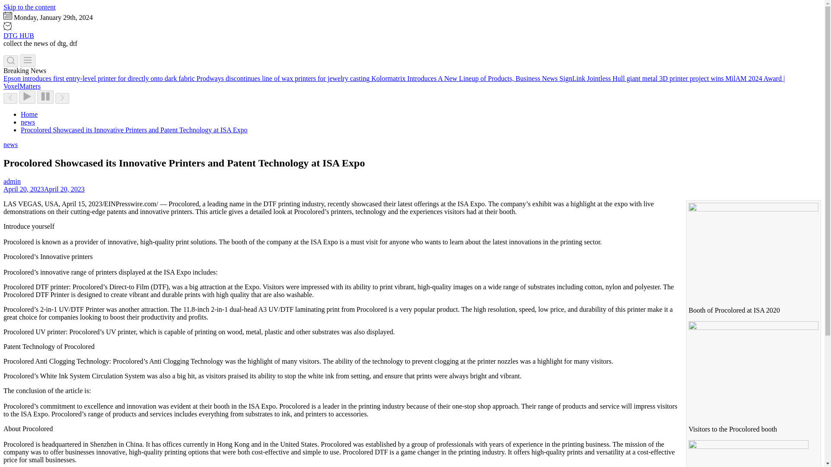 The height and width of the screenshot is (467, 831). Describe the element at coordinates (44, 189) in the screenshot. I see `April 20, 2023April 20, 2023` at that location.